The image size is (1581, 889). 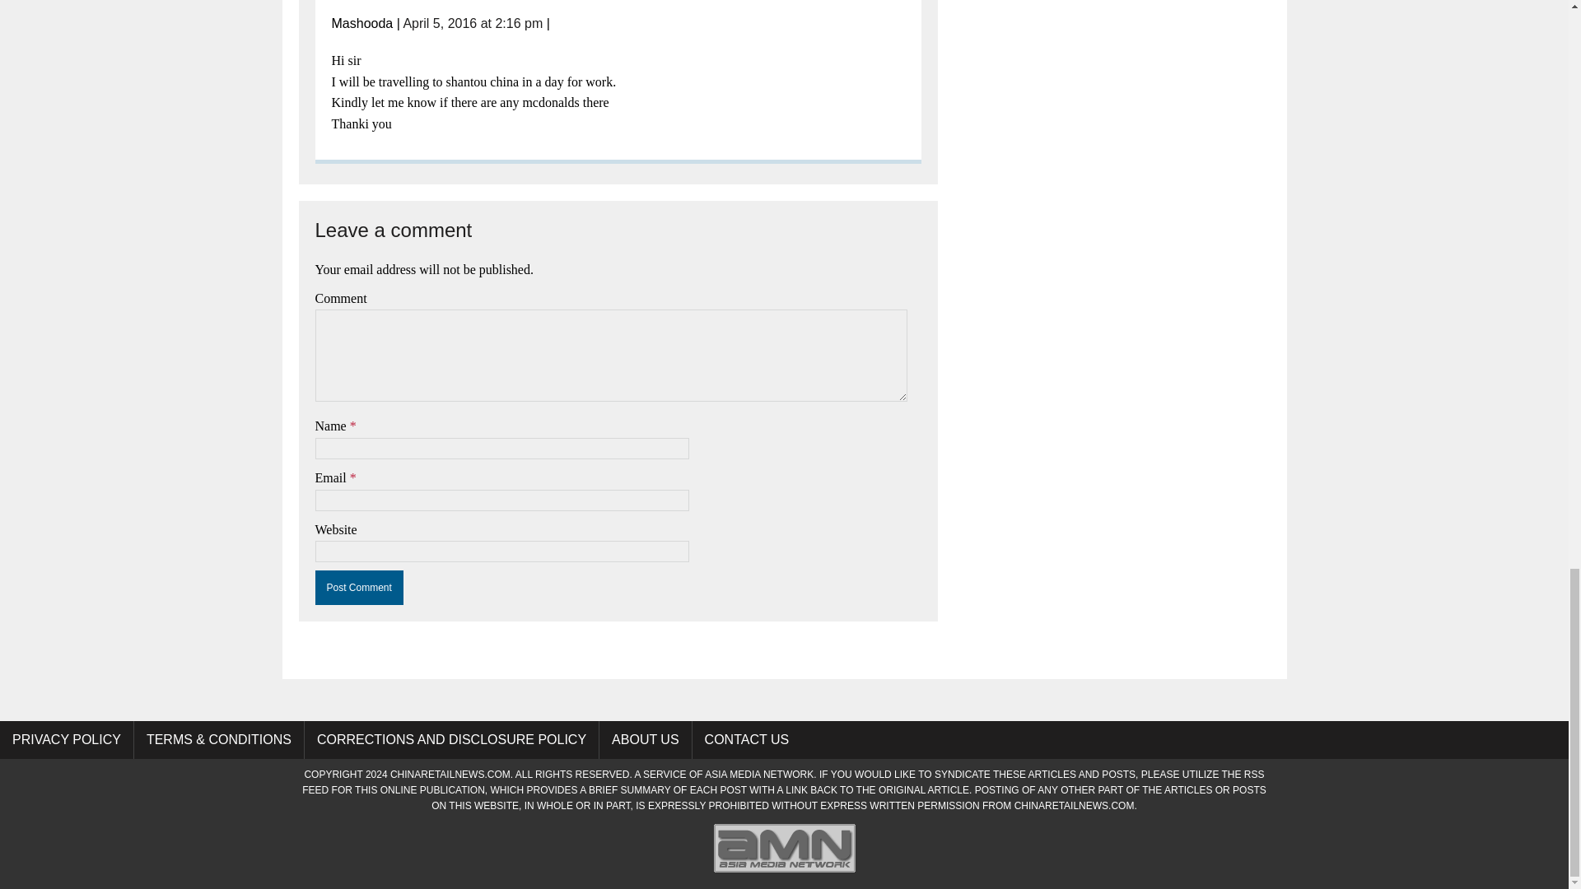 I want to click on Asia Media Network, so click(x=784, y=871).